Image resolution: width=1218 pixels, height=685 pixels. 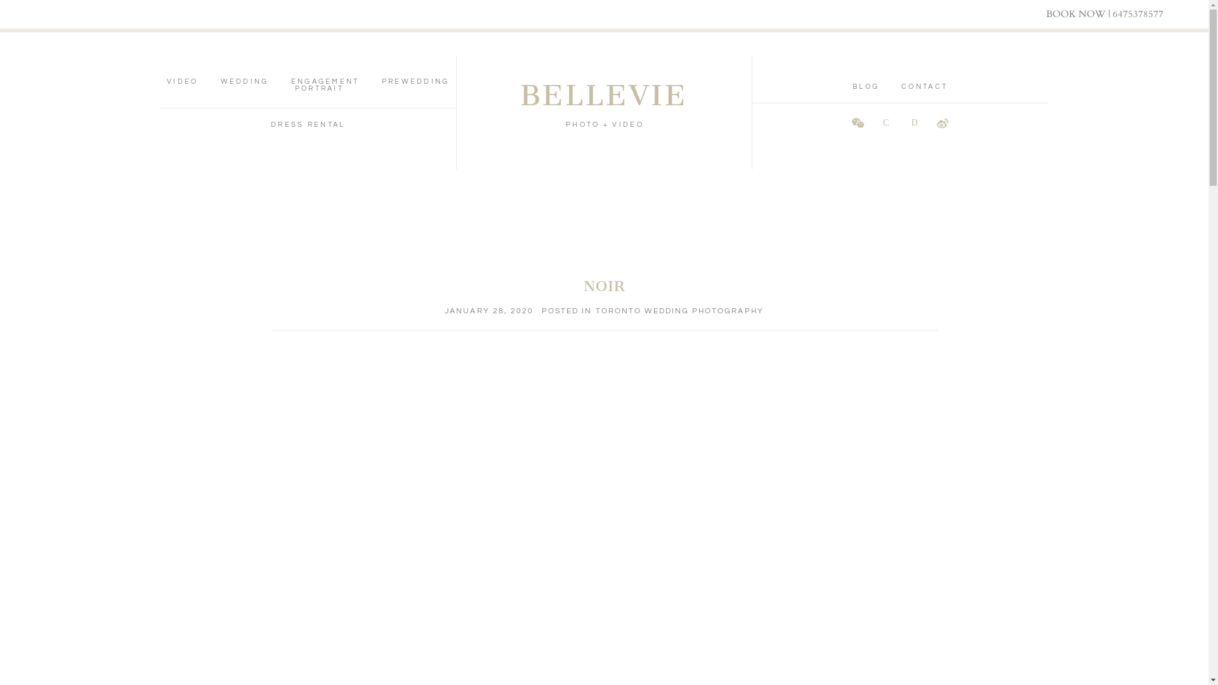 I want to click on CONTACT, so click(x=925, y=86).